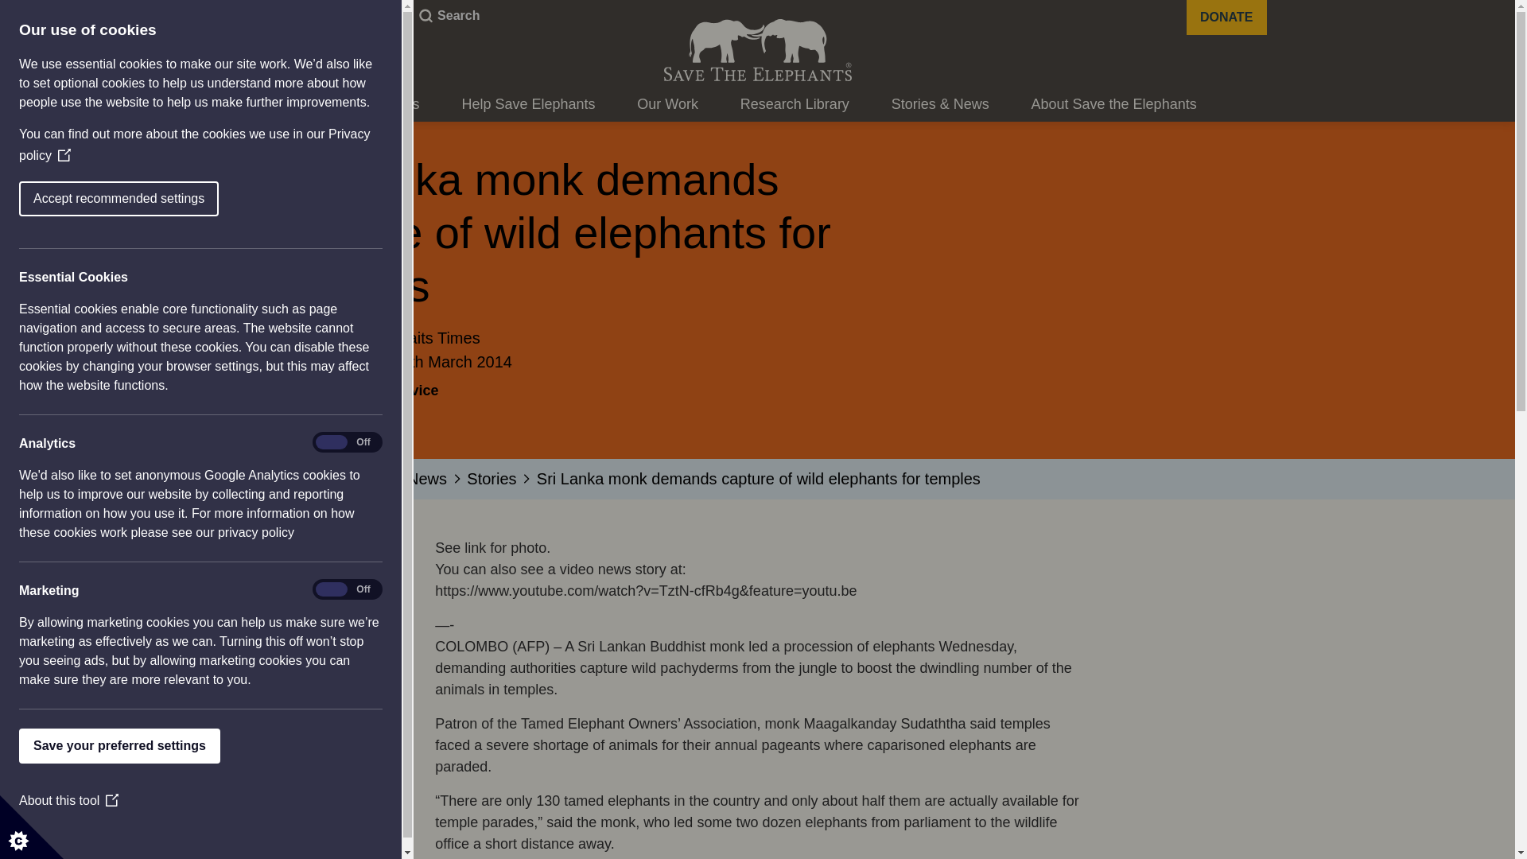  I want to click on Search submit, so click(423, 16).